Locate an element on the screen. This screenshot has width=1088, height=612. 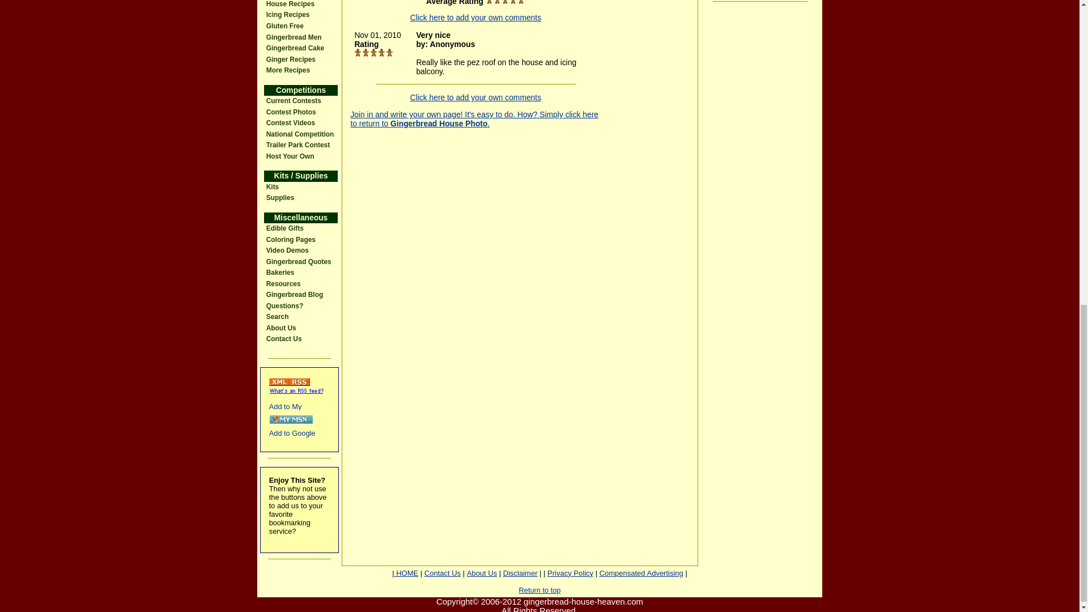
Click here to add your own comments is located at coordinates (475, 97).